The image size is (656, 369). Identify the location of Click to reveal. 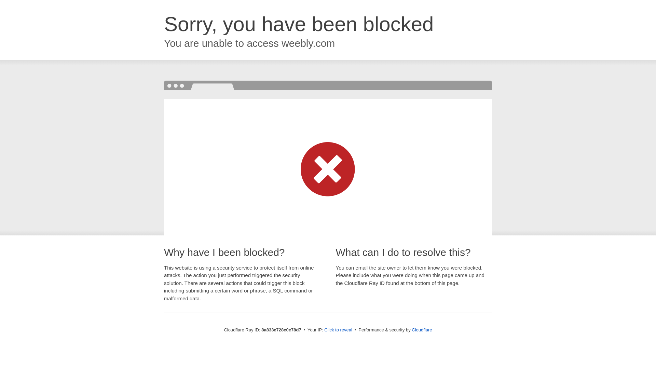
(338, 330).